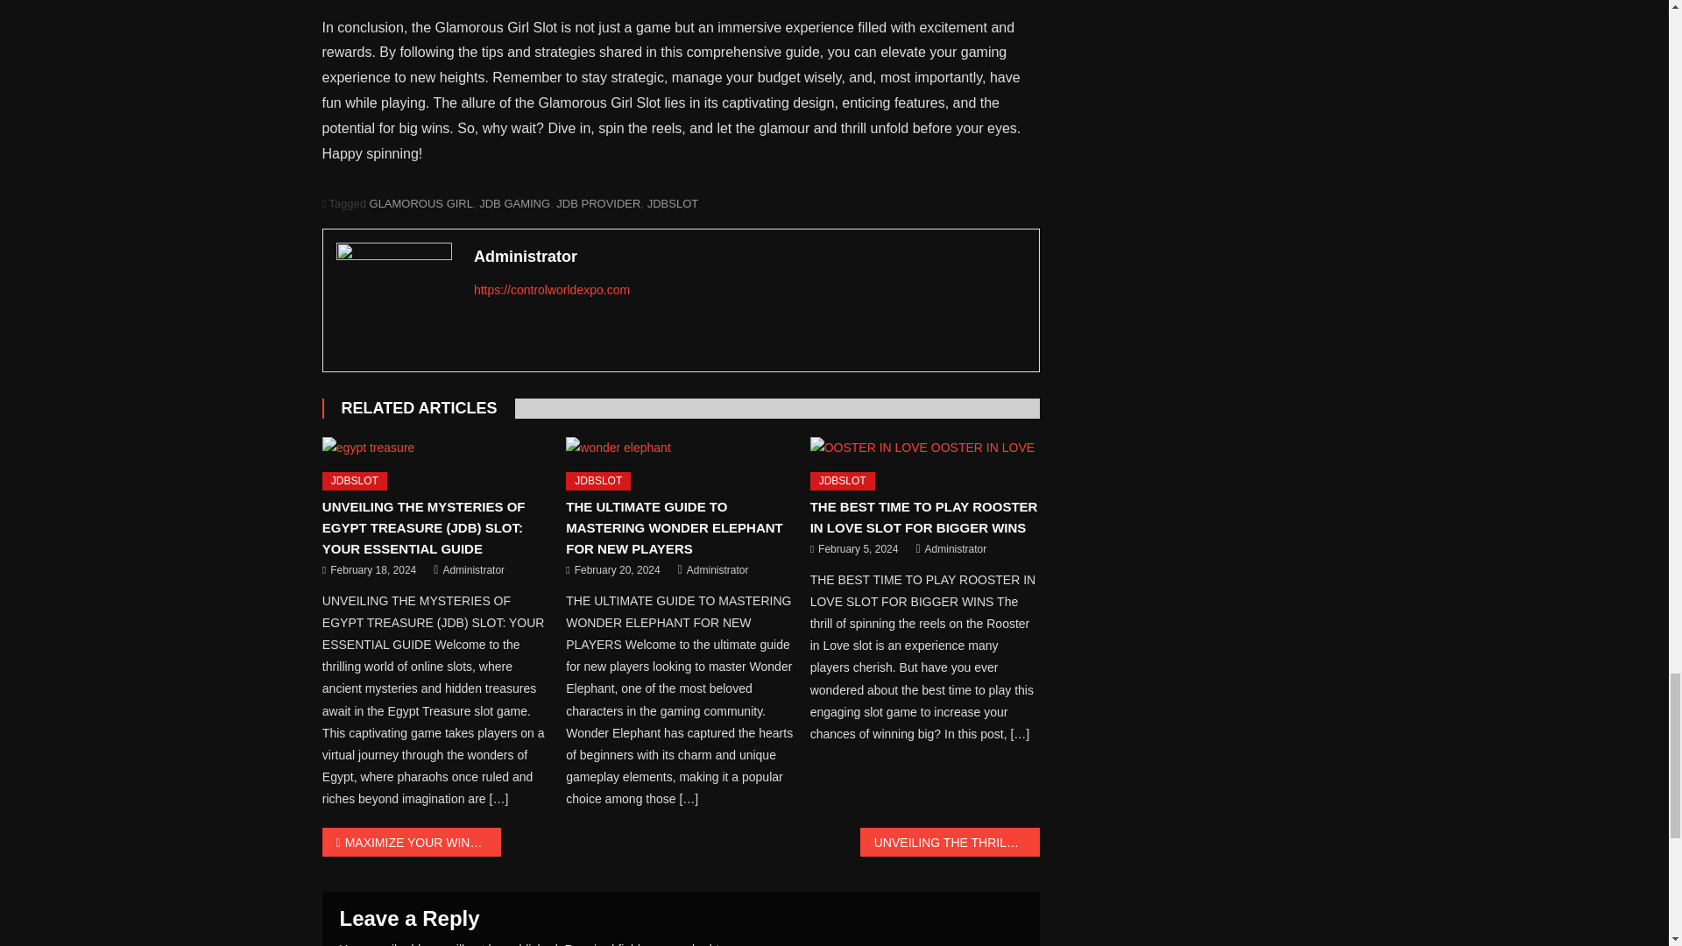  What do you see at coordinates (618, 571) in the screenshot?
I see `February 20, 2024` at bounding box center [618, 571].